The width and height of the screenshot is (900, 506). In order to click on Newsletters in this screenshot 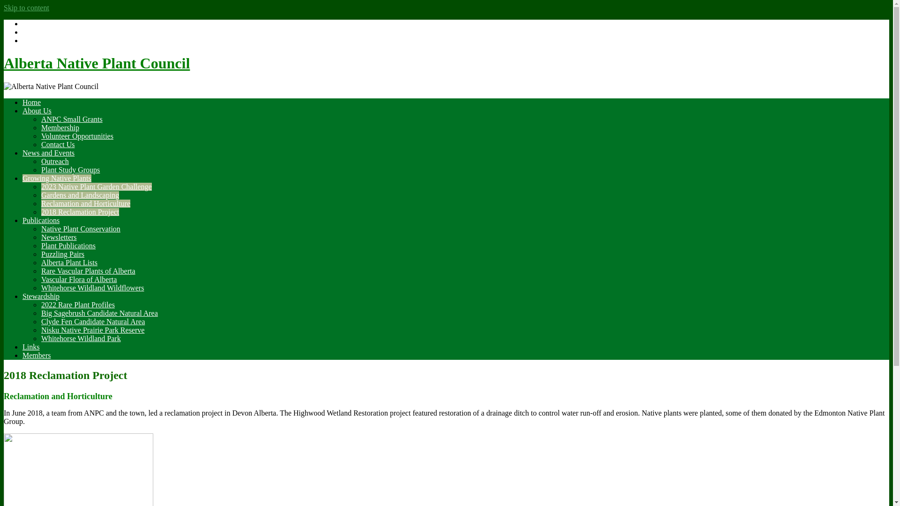, I will do `click(59, 237)`.